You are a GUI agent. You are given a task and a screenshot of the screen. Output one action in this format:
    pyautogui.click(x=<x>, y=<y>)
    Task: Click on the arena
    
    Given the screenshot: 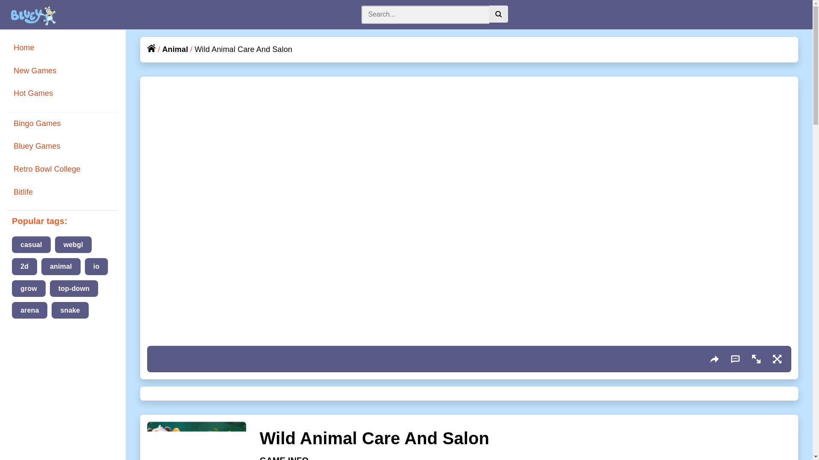 What is the action you would take?
    pyautogui.click(x=30, y=310)
    